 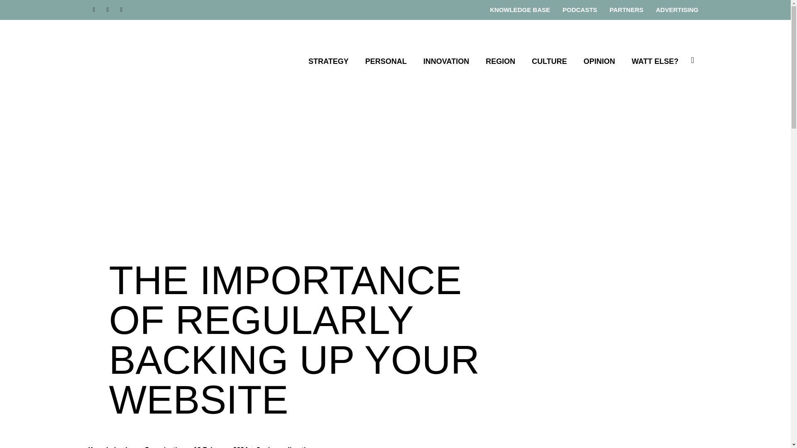 What do you see at coordinates (94, 10) in the screenshot?
I see `Facebook-f` at bounding box center [94, 10].